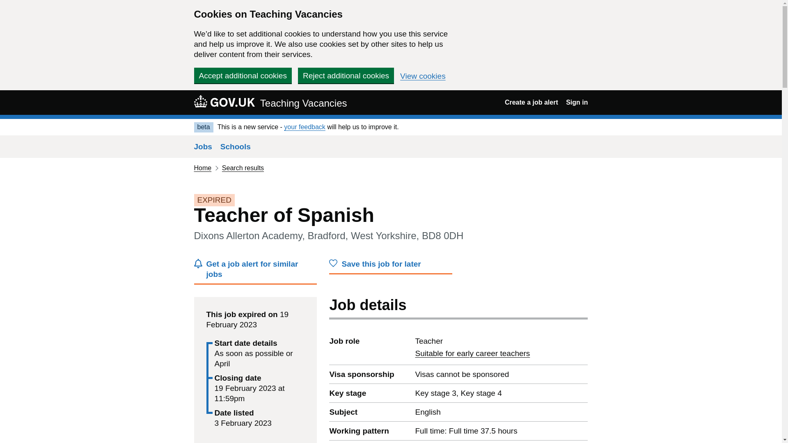  Describe the element at coordinates (346, 75) in the screenshot. I see `Create a job alert` at that location.